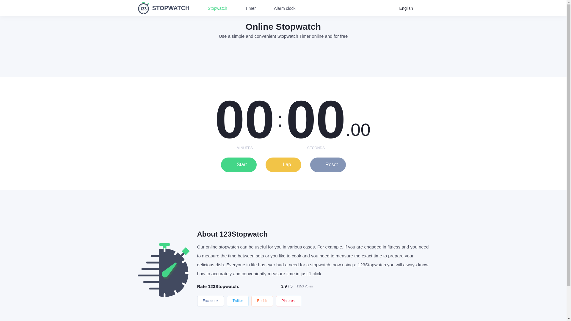 This screenshot has height=321, width=571. Describe the element at coordinates (247, 8) in the screenshot. I see `Timer` at that location.